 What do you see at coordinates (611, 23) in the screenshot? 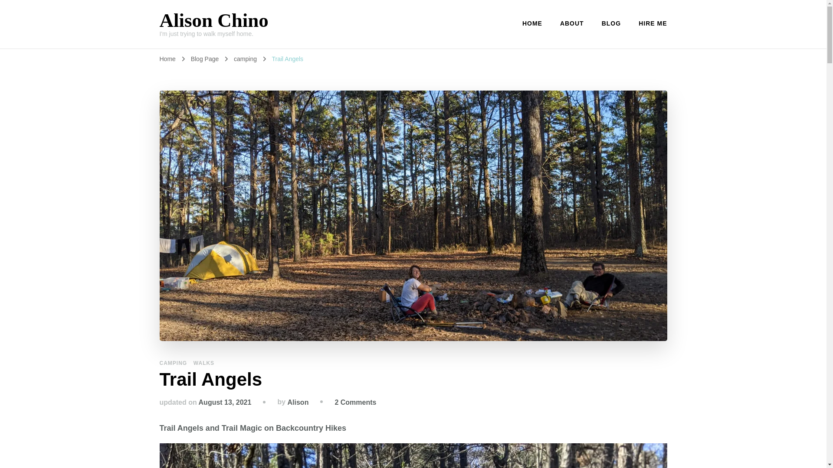
I see `ABOUT` at bounding box center [611, 23].